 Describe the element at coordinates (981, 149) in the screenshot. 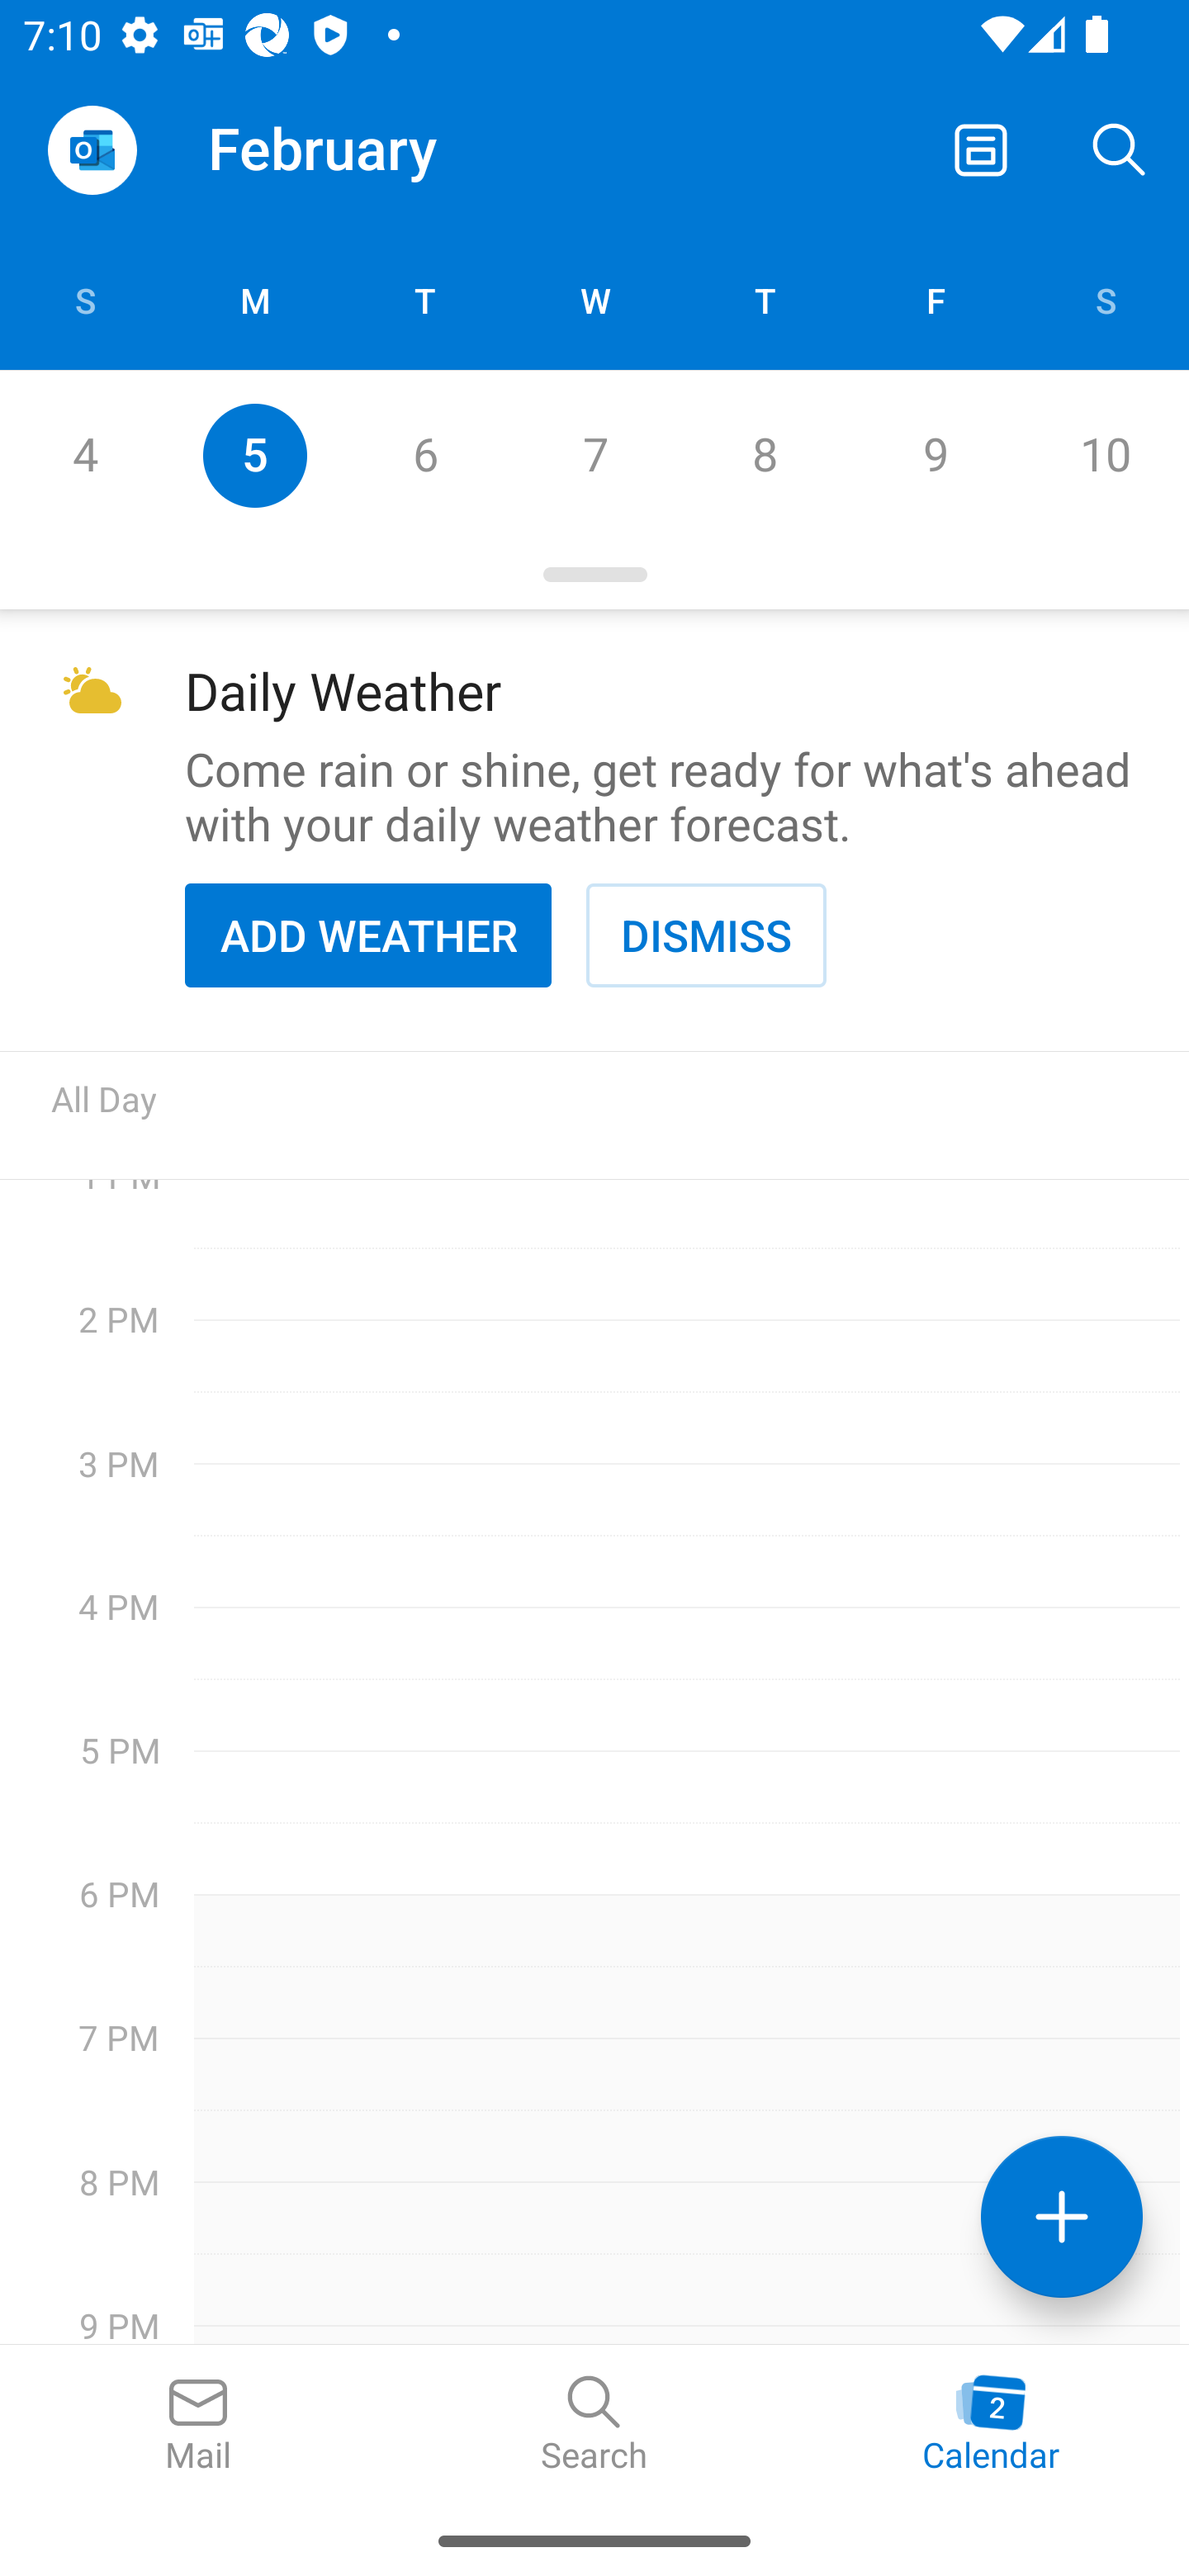

I see `Switch away from Day view` at that location.